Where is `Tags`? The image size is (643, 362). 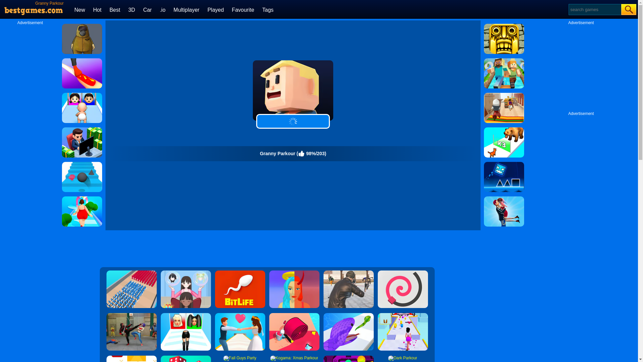
Tags is located at coordinates (268, 9).